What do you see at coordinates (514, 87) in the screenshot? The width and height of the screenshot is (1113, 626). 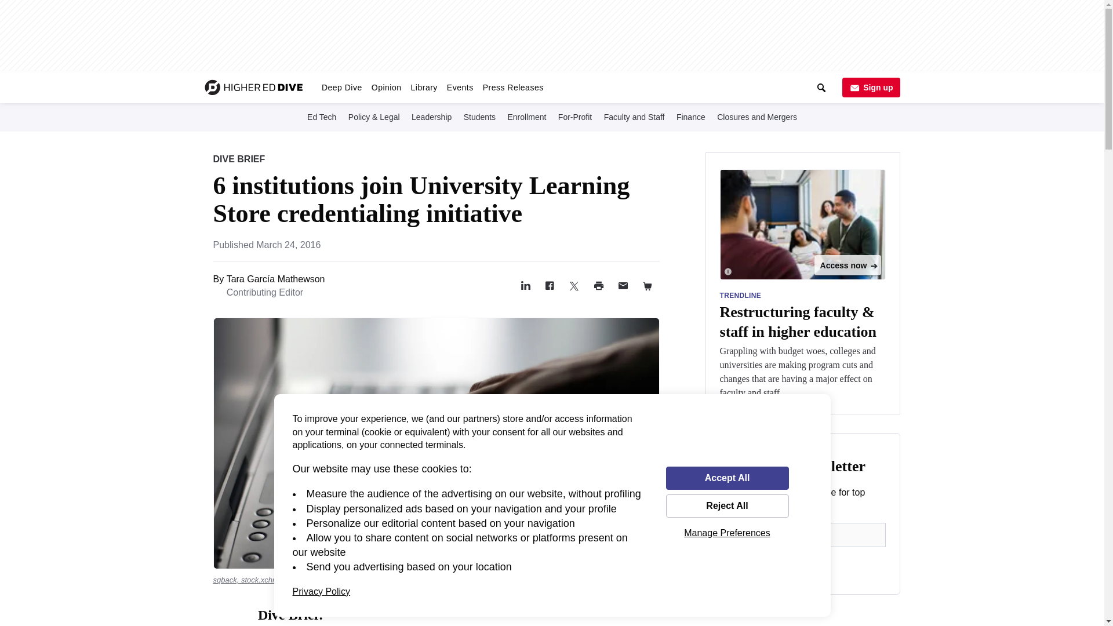 I see `Press Releases` at bounding box center [514, 87].